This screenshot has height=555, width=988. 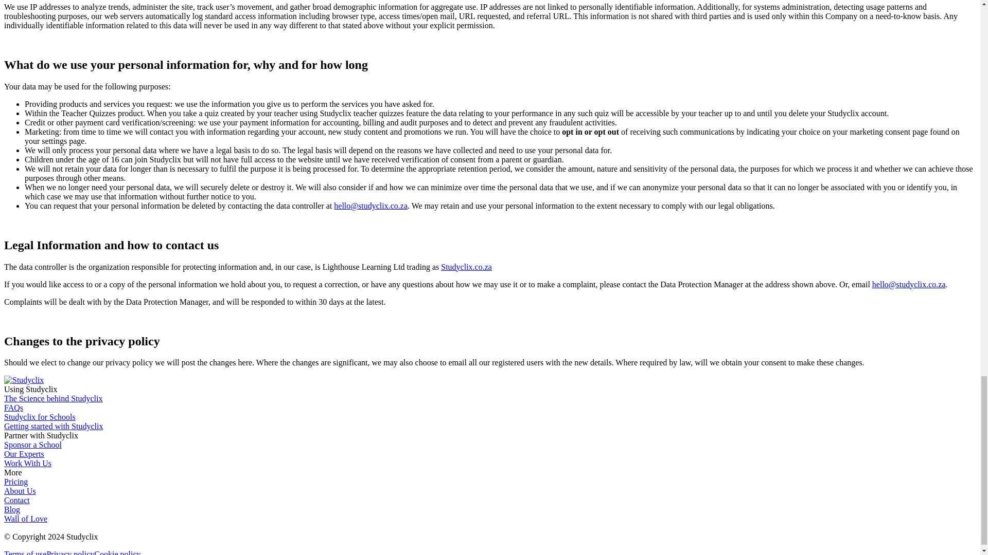 What do you see at coordinates (20, 491) in the screenshot?
I see `About Us` at bounding box center [20, 491].